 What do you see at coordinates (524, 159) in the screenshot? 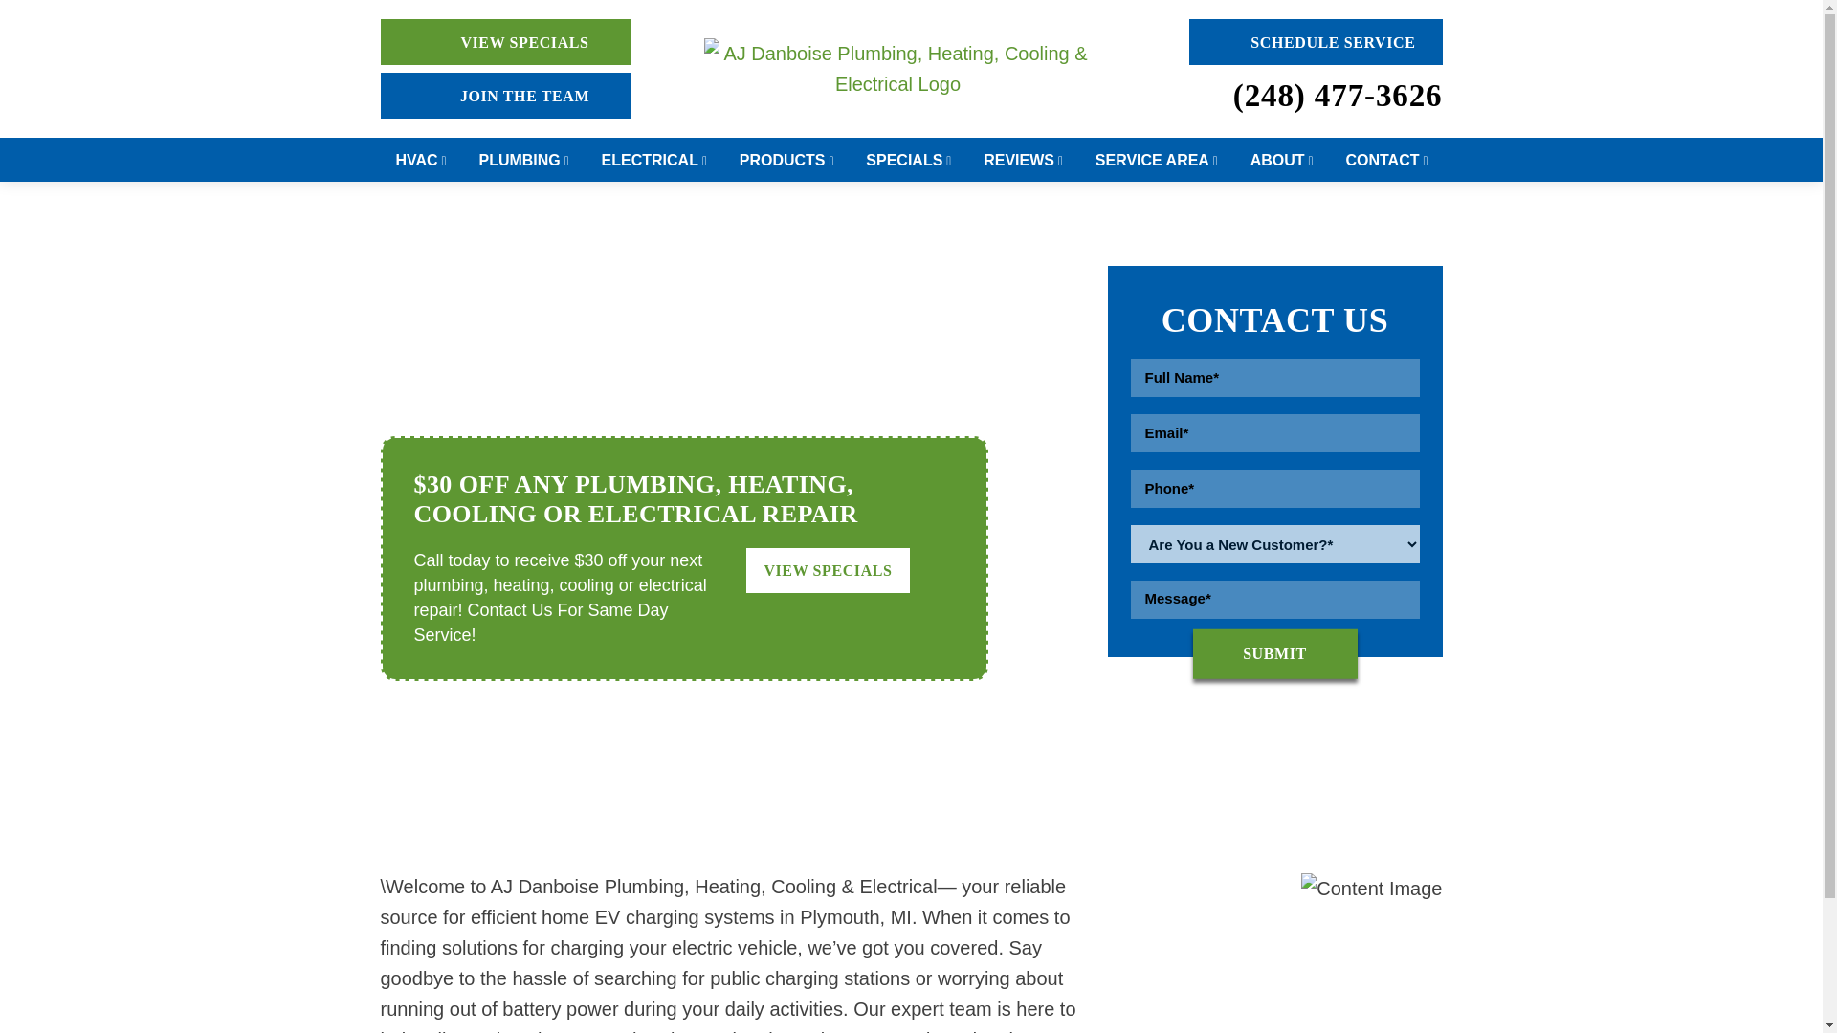
I see `PLUMBING` at bounding box center [524, 159].